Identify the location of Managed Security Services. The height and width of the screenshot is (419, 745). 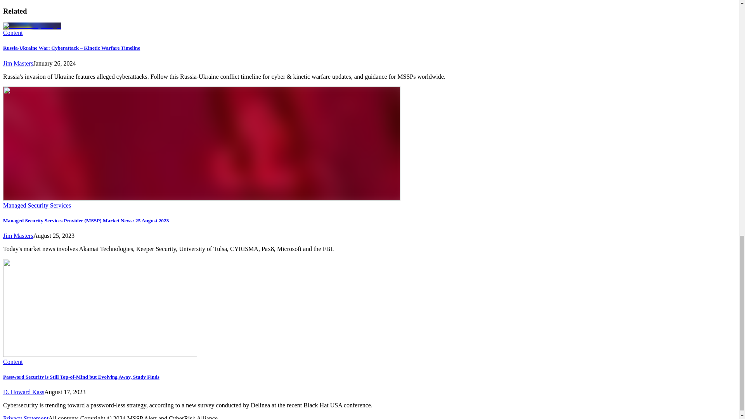
(36, 205).